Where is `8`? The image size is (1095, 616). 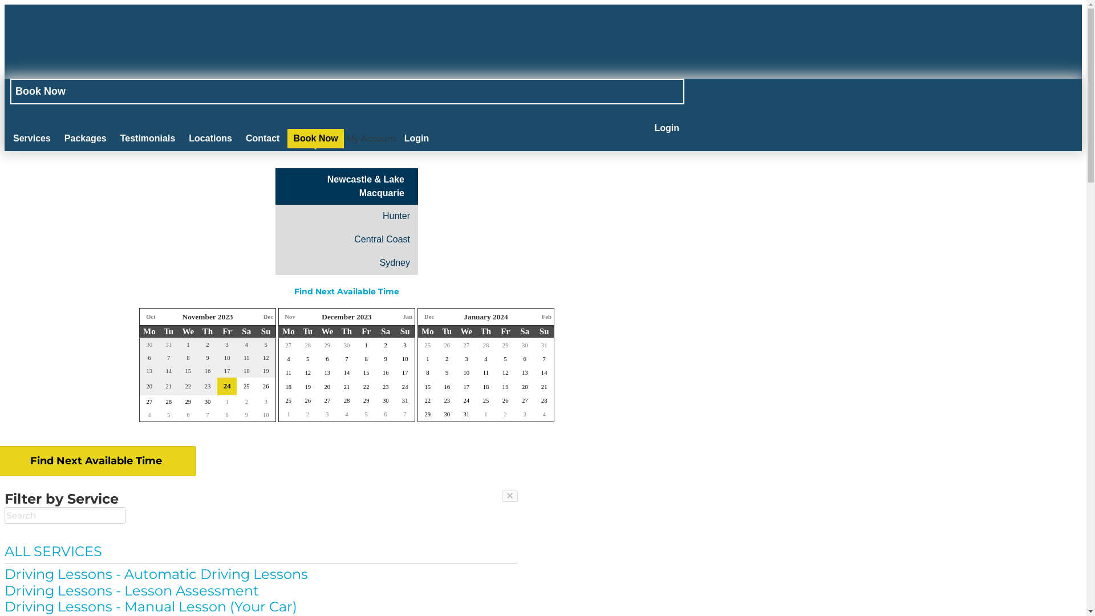 8 is located at coordinates (227, 415).